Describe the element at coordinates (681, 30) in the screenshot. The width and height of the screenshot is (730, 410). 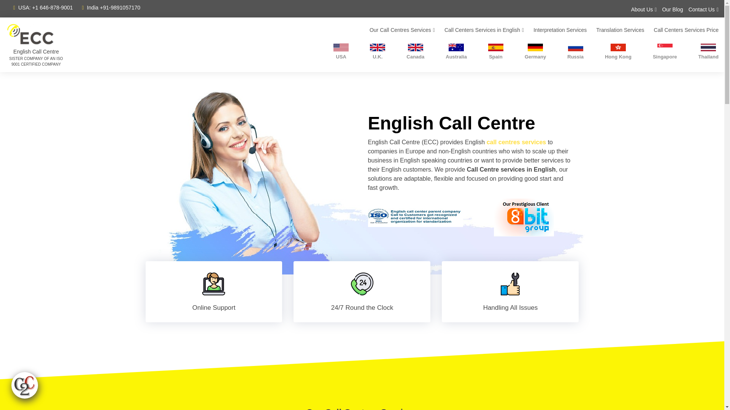
I see `Call Centers Services Price` at that location.